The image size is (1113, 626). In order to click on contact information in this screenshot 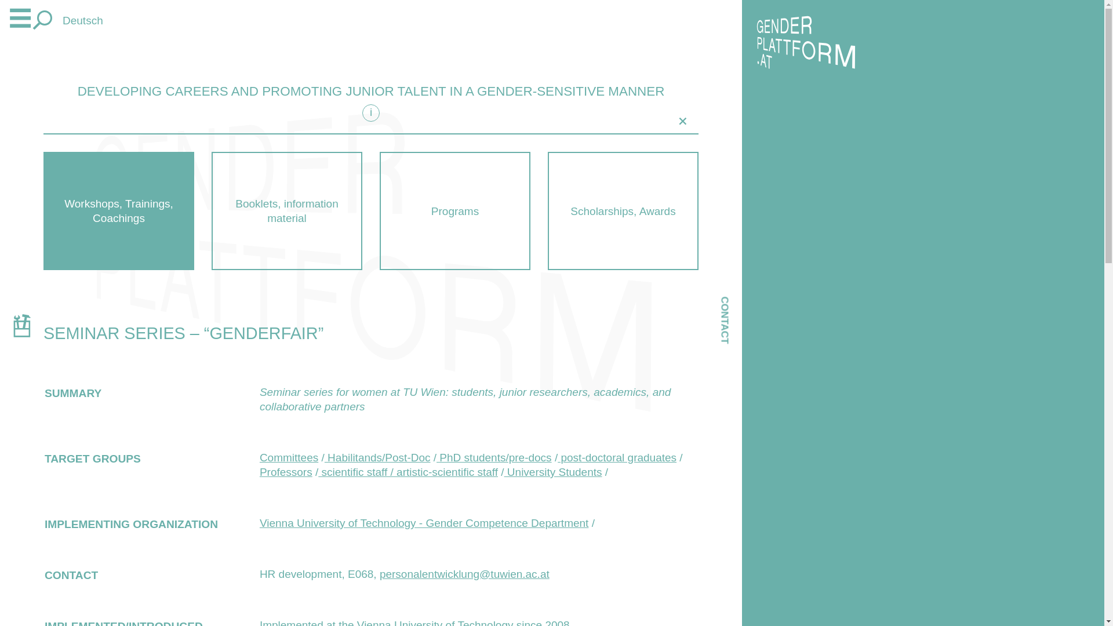, I will do `click(747, 298)`.